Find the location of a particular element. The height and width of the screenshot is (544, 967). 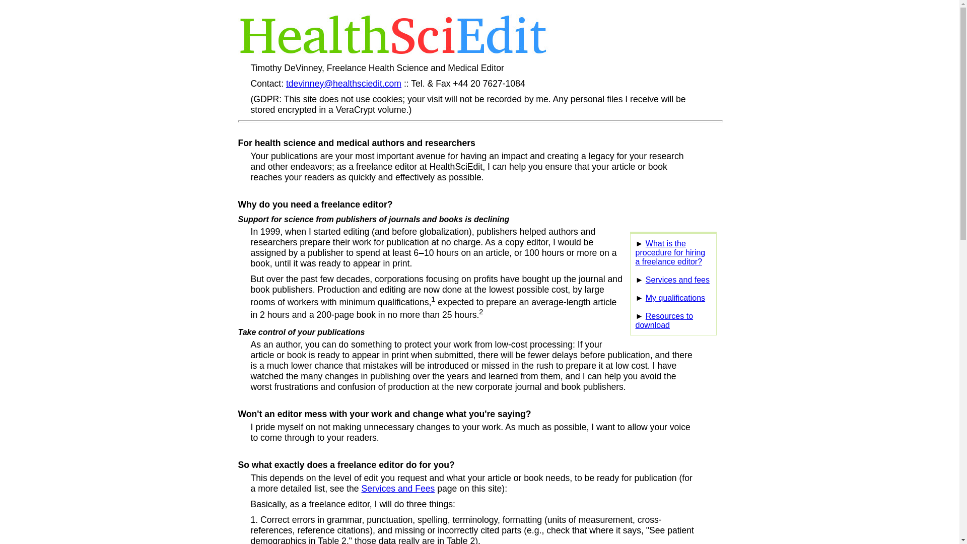

What is the procedure for hiring a freelance editor? is located at coordinates (670, 253).